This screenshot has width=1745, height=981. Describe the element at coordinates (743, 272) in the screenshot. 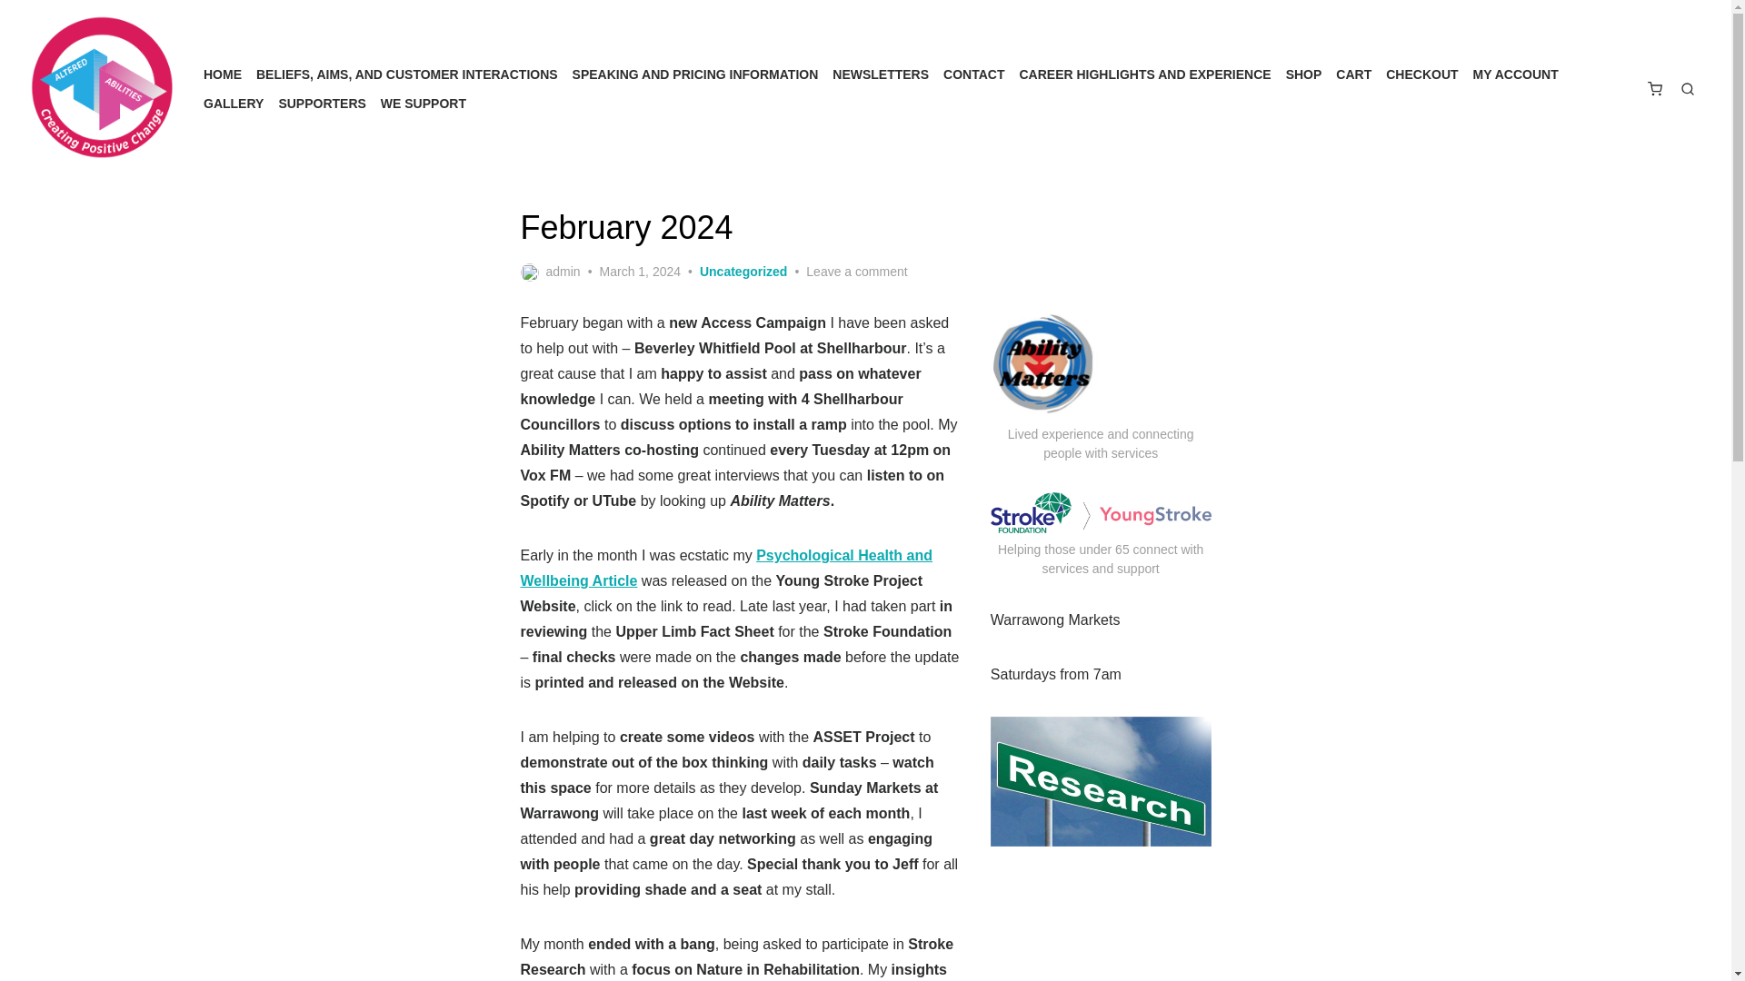

I see `Uncategorized` at that location.